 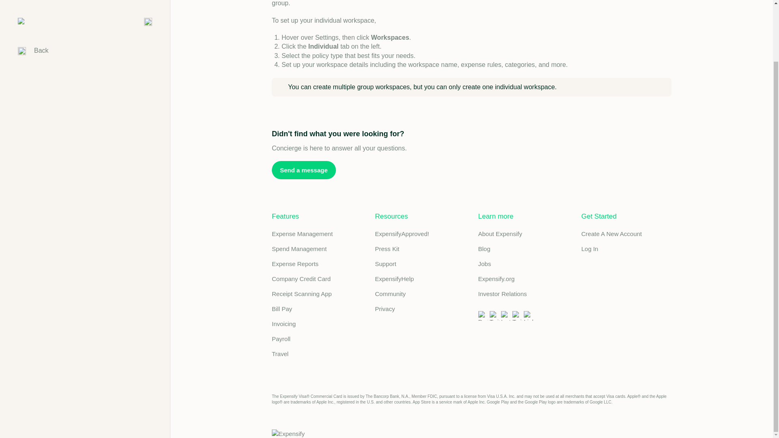 What do you see at coordinates (523, 264) in the screenshot?
I see `Jobs` at bounding box center [523, 264].